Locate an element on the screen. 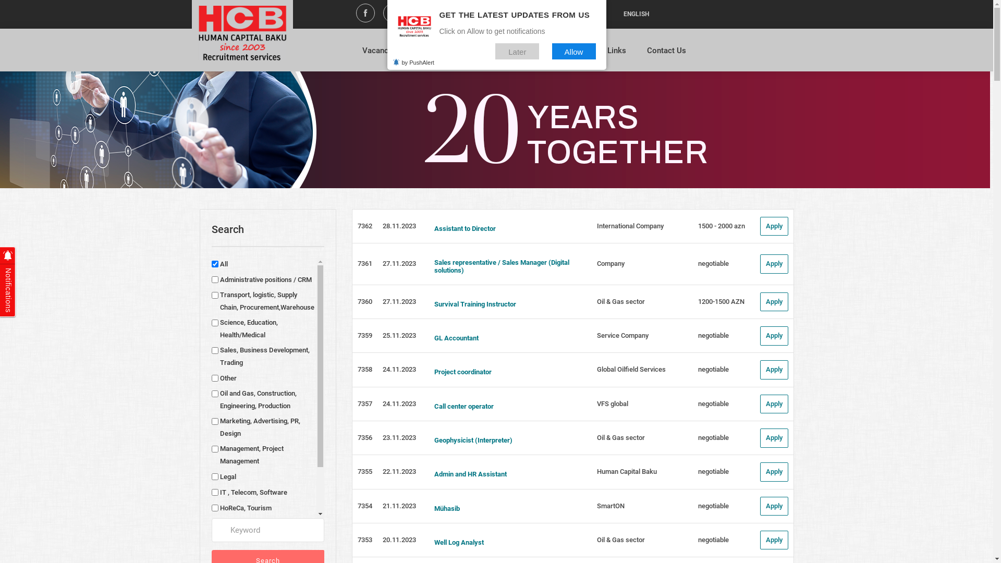  ENGLISH is located at coordinates (636, 15).